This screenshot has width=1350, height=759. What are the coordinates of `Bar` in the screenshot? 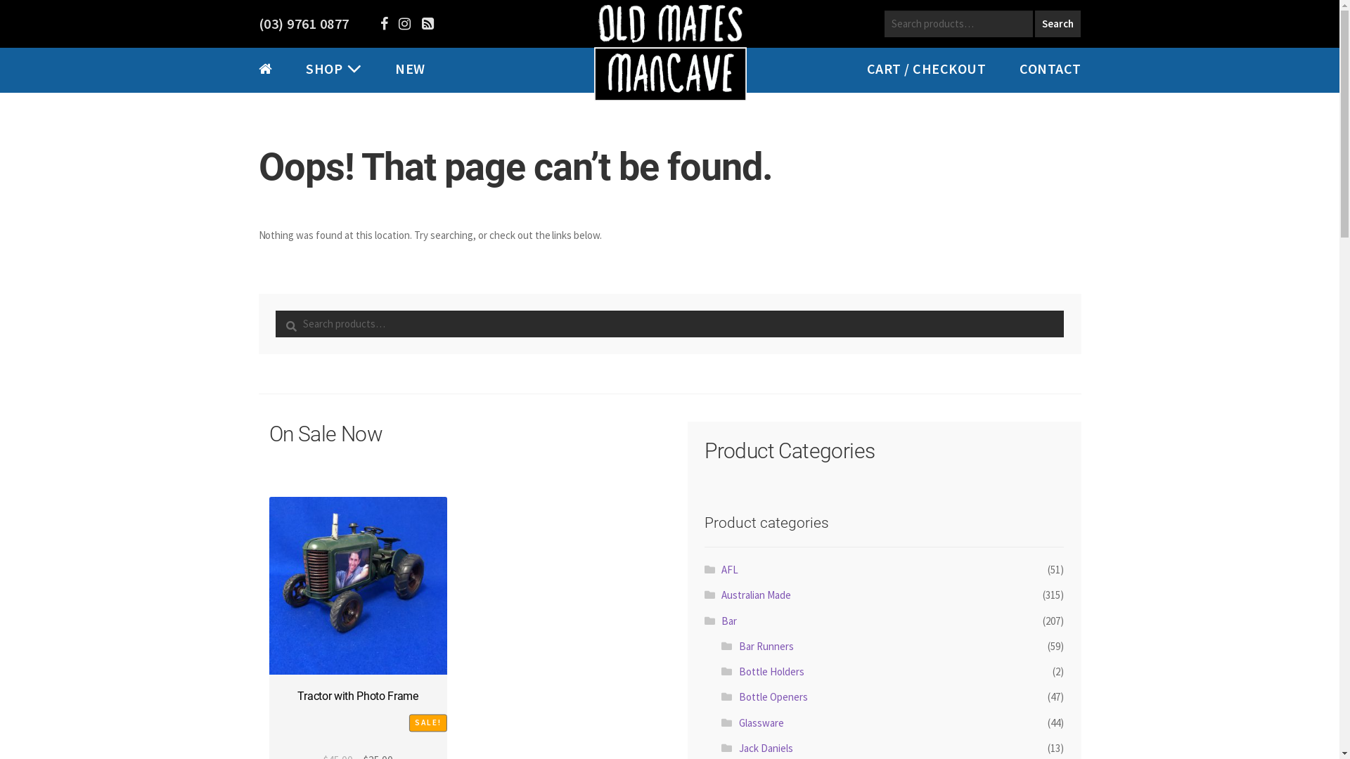 It's located at (729, 621).